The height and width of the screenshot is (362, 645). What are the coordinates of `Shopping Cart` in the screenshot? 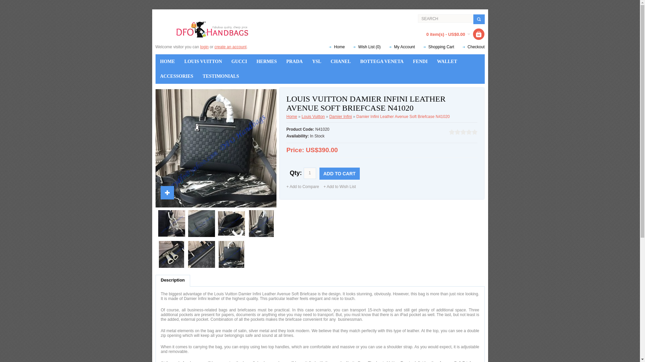 It's located at (438, 47).